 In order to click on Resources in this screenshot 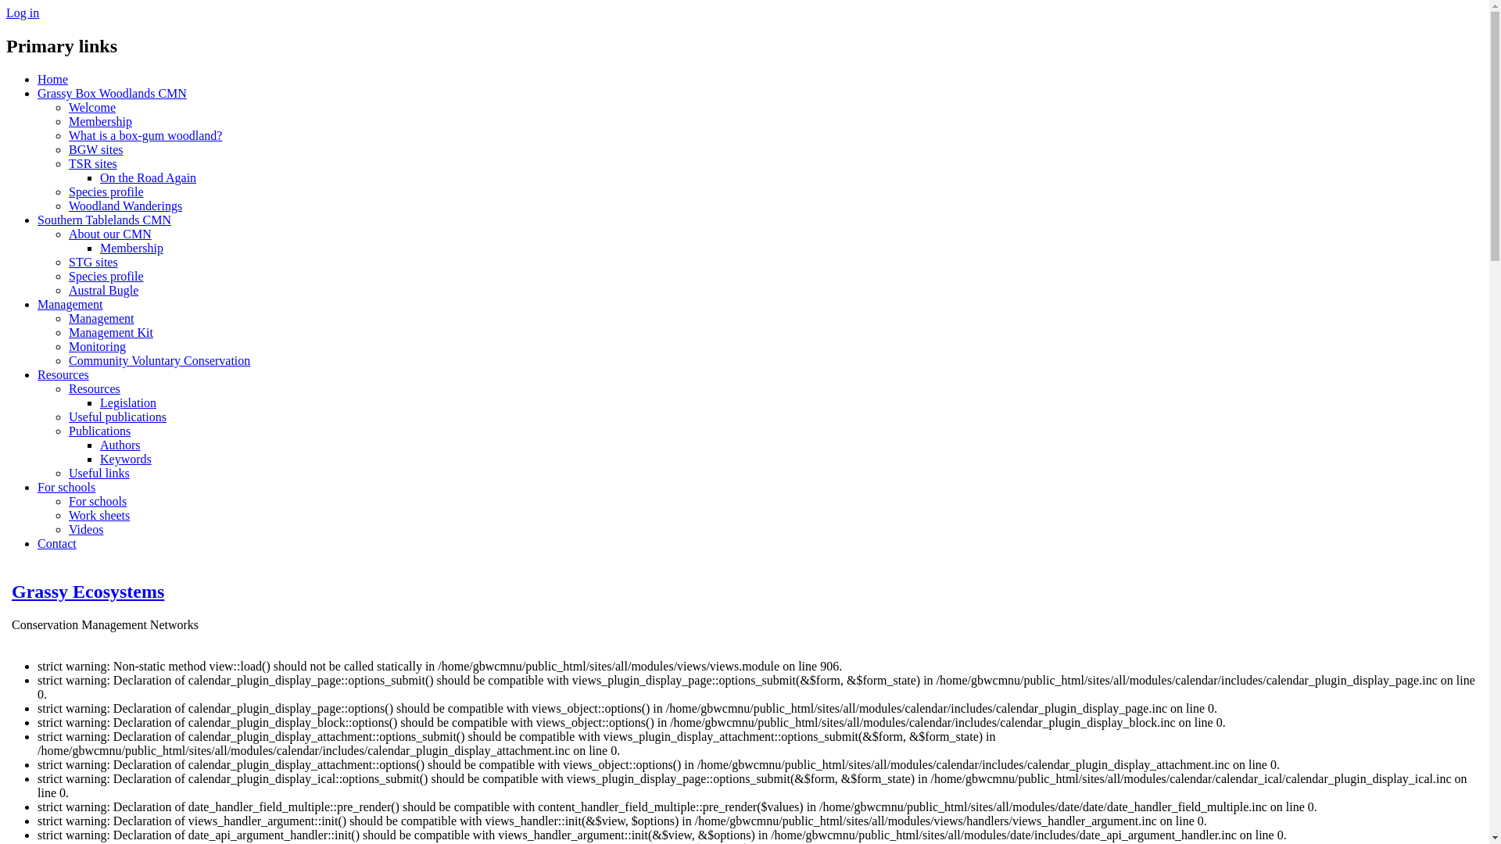, I will do `click(63, 375)`.